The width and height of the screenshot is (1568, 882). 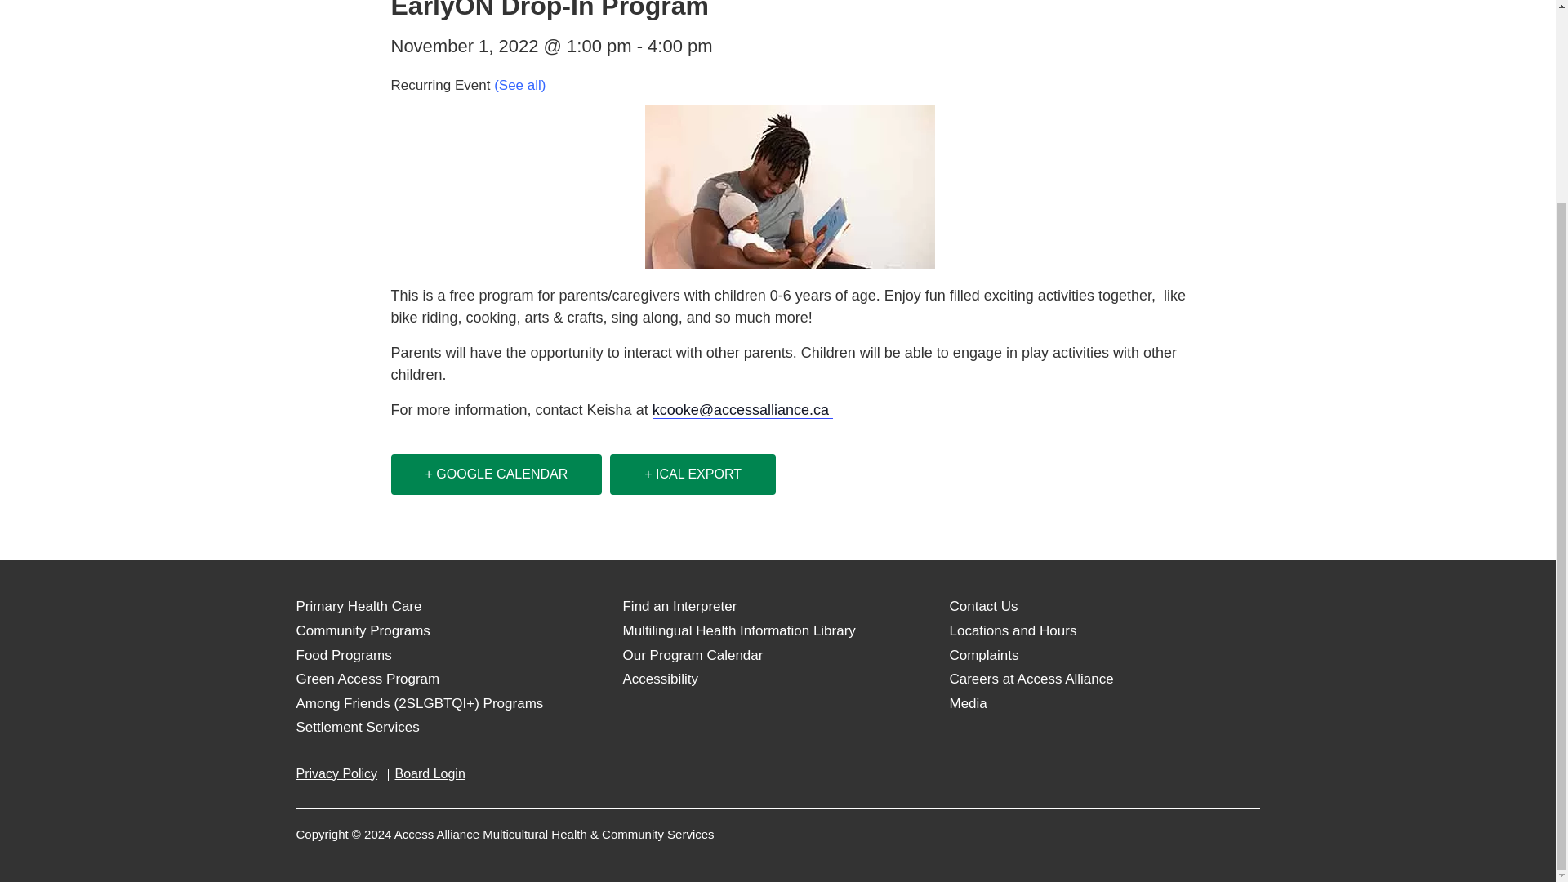 What do you see at coordinates (497, 474) in the screenshot?
I see `Add to Google Calendar` at bounding box center [497, 474].